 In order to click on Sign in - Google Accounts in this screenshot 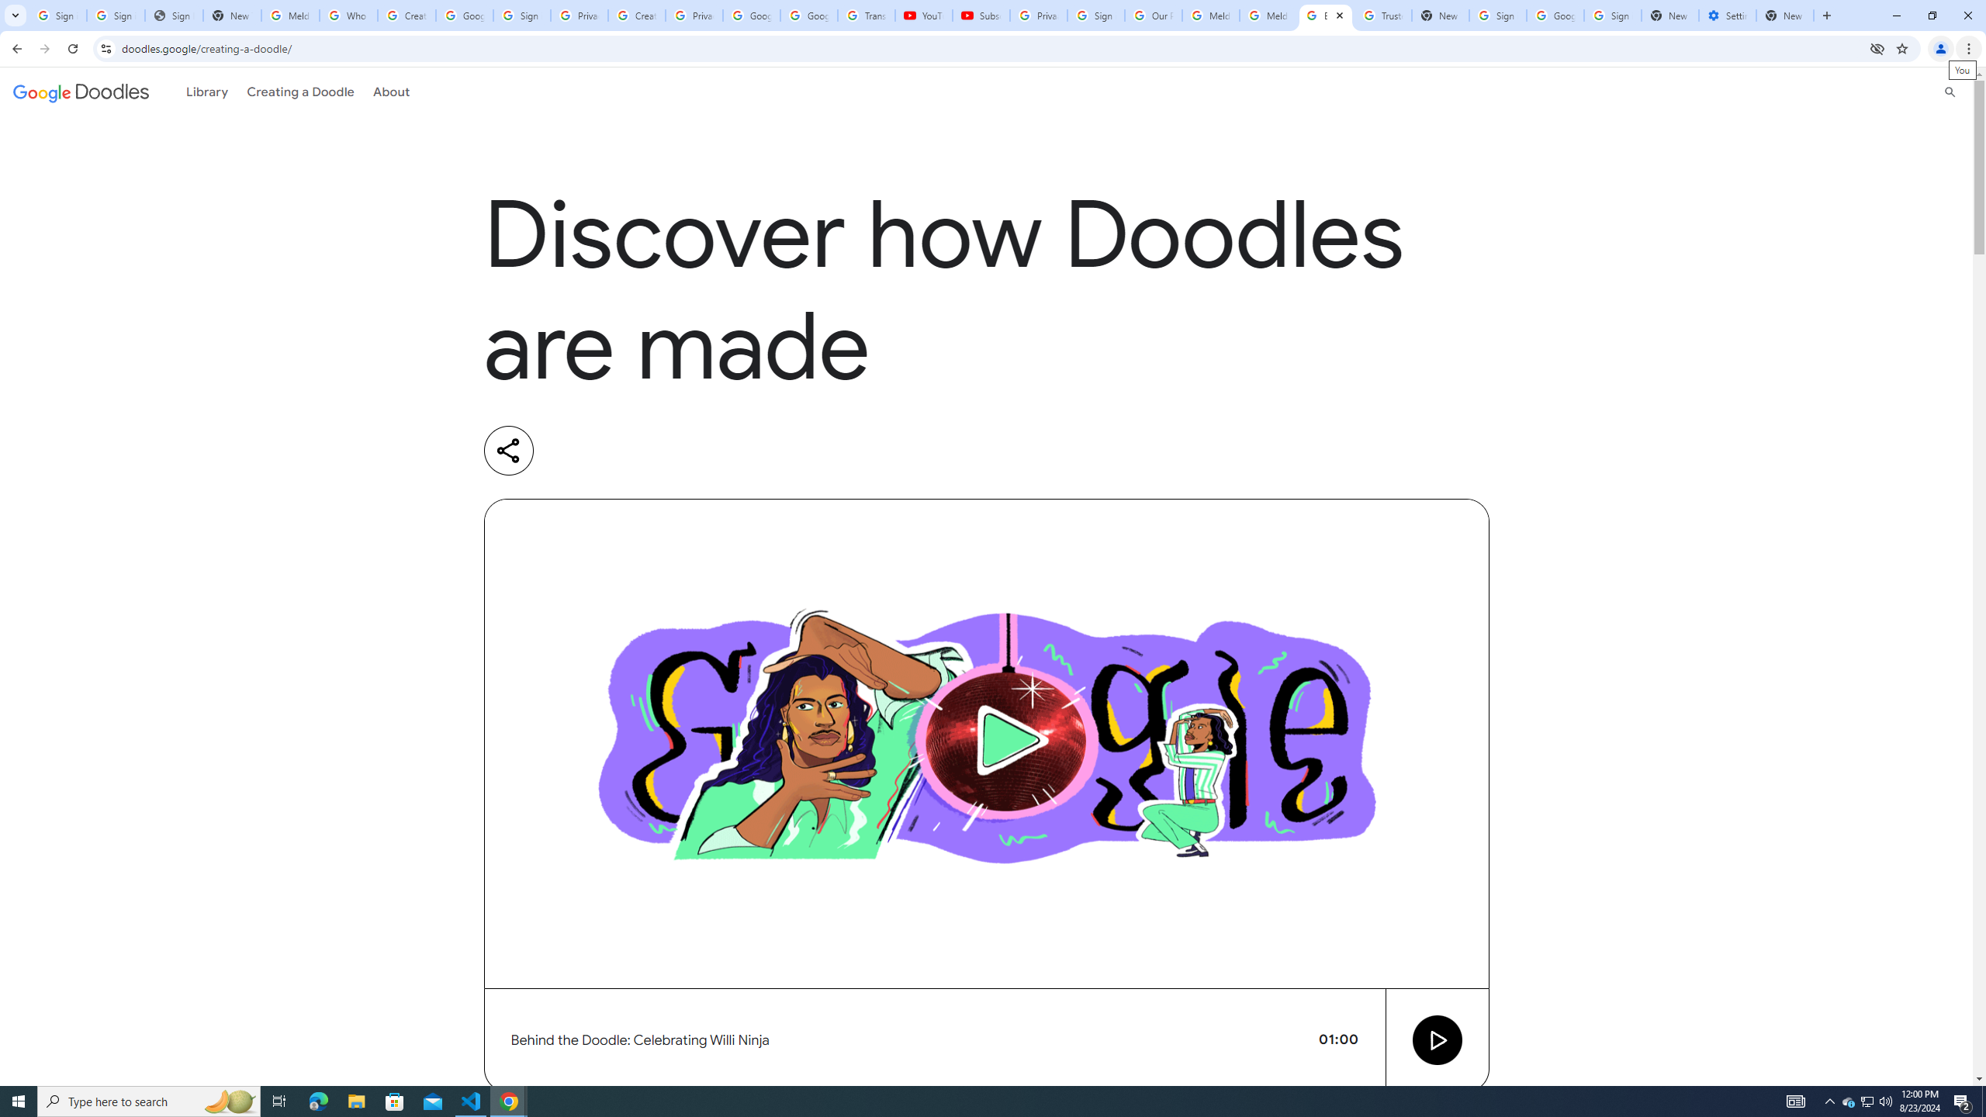, I will do `click(1096, 16)`.